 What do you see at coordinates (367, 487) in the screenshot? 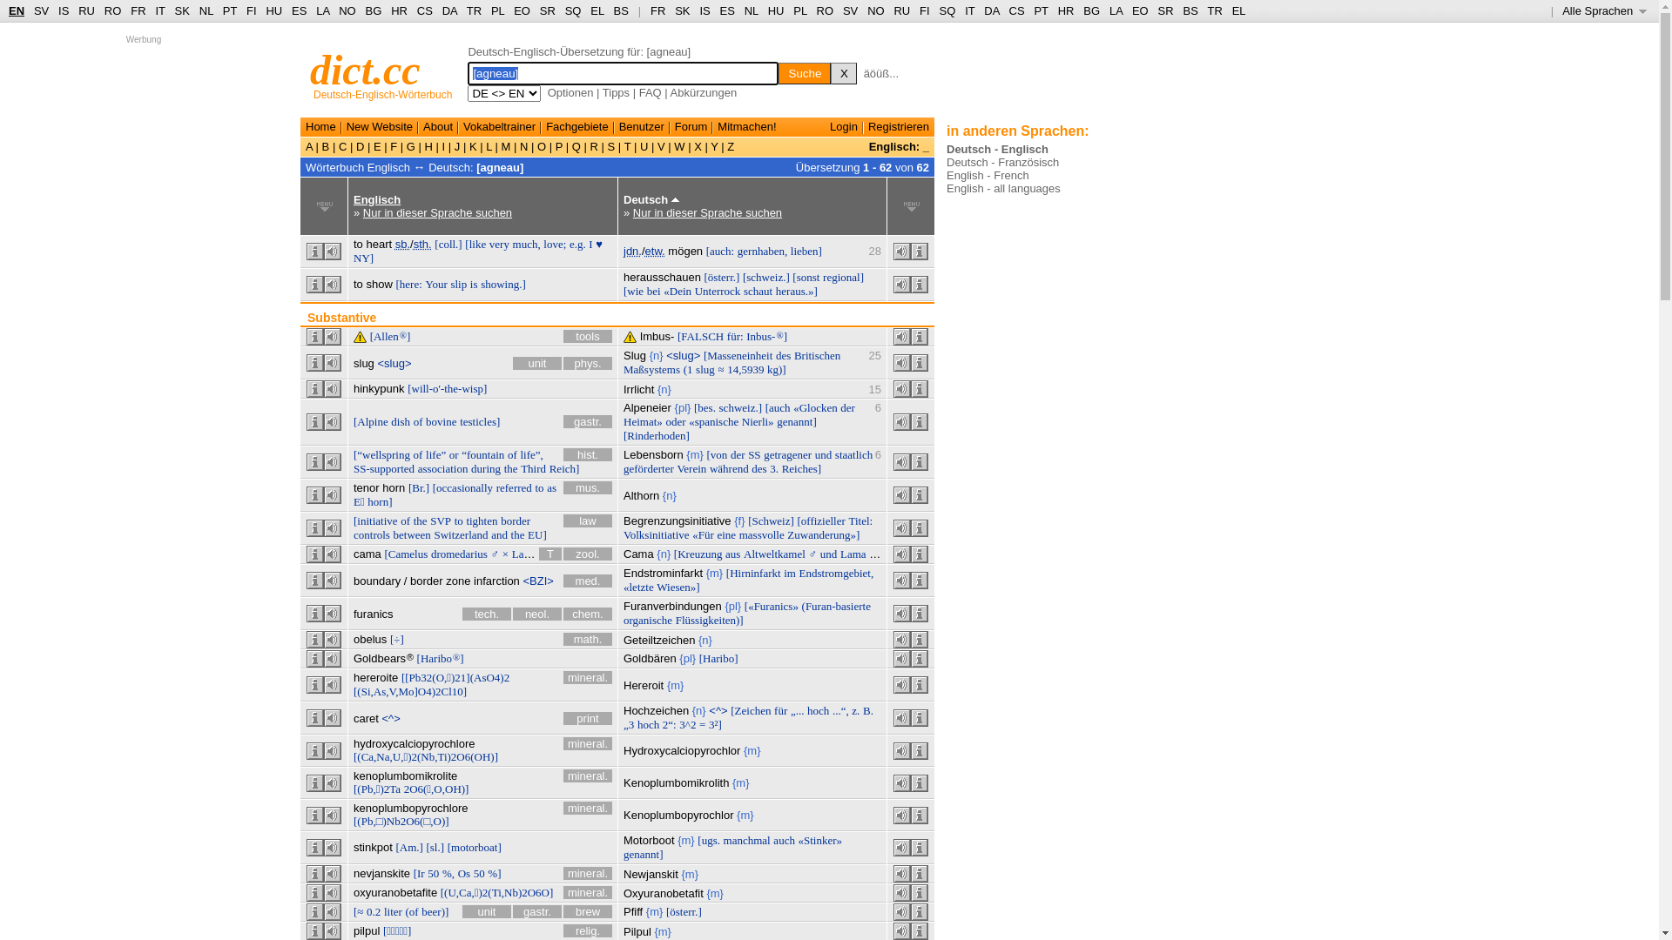
I see `tenor` at bounding box center [367, 487].